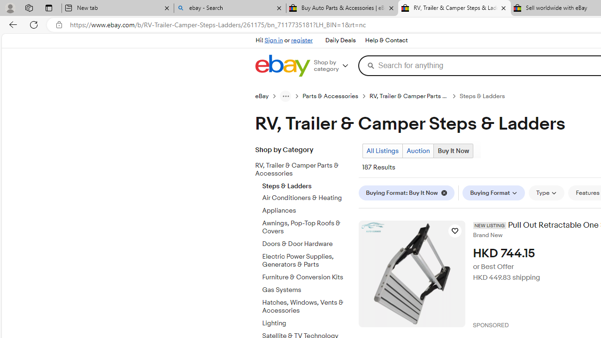 Image resolution: width=601 pixels, height=338 pixels. What do you see at coordinates (307, 168) in the screenshot?
I see `RV, Trailer & Camper Parts & Accessories` at bounding box center [307, 168].